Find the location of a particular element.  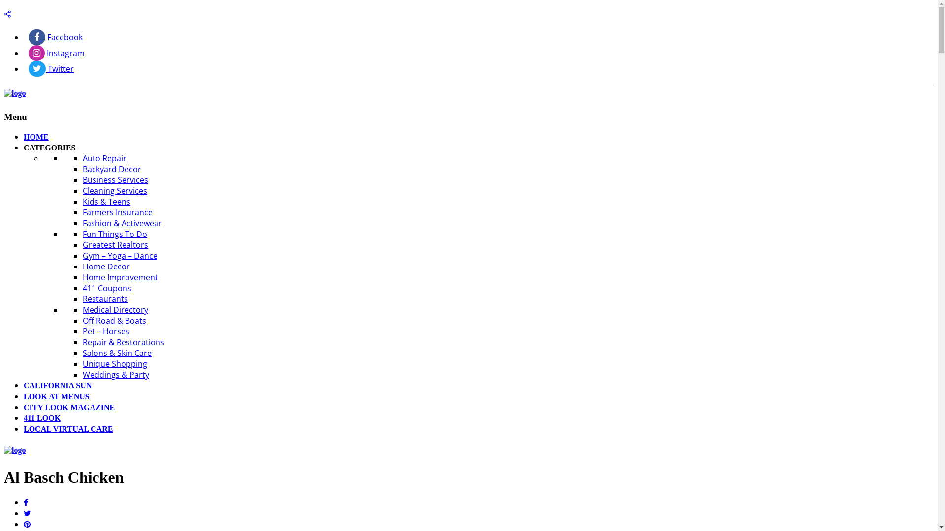

Instagram is located at coordinates (57, 53).